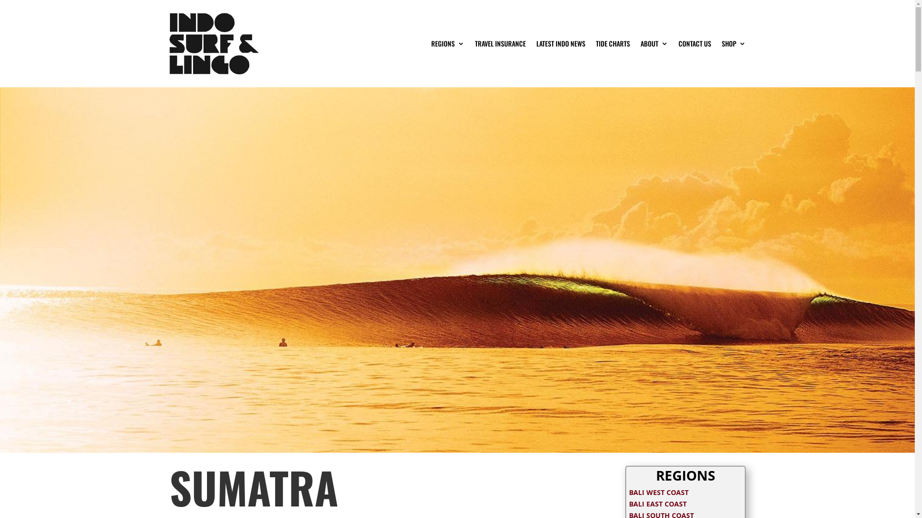 The image size is (922, 518). Describe the element at coordinates (448, 44) in the screenshot. I see `REGIONS` at that location.